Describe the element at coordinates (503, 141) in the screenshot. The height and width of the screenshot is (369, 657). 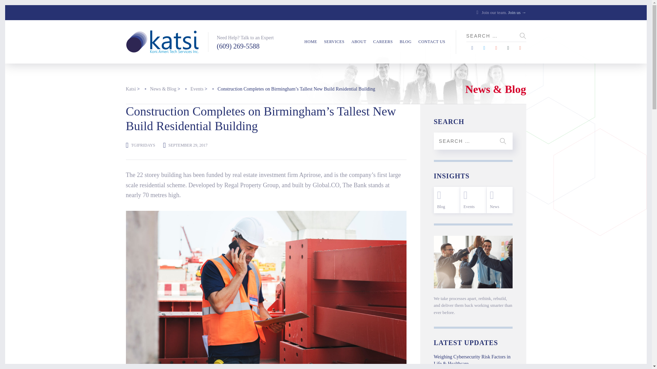
I see `Search` at that location.